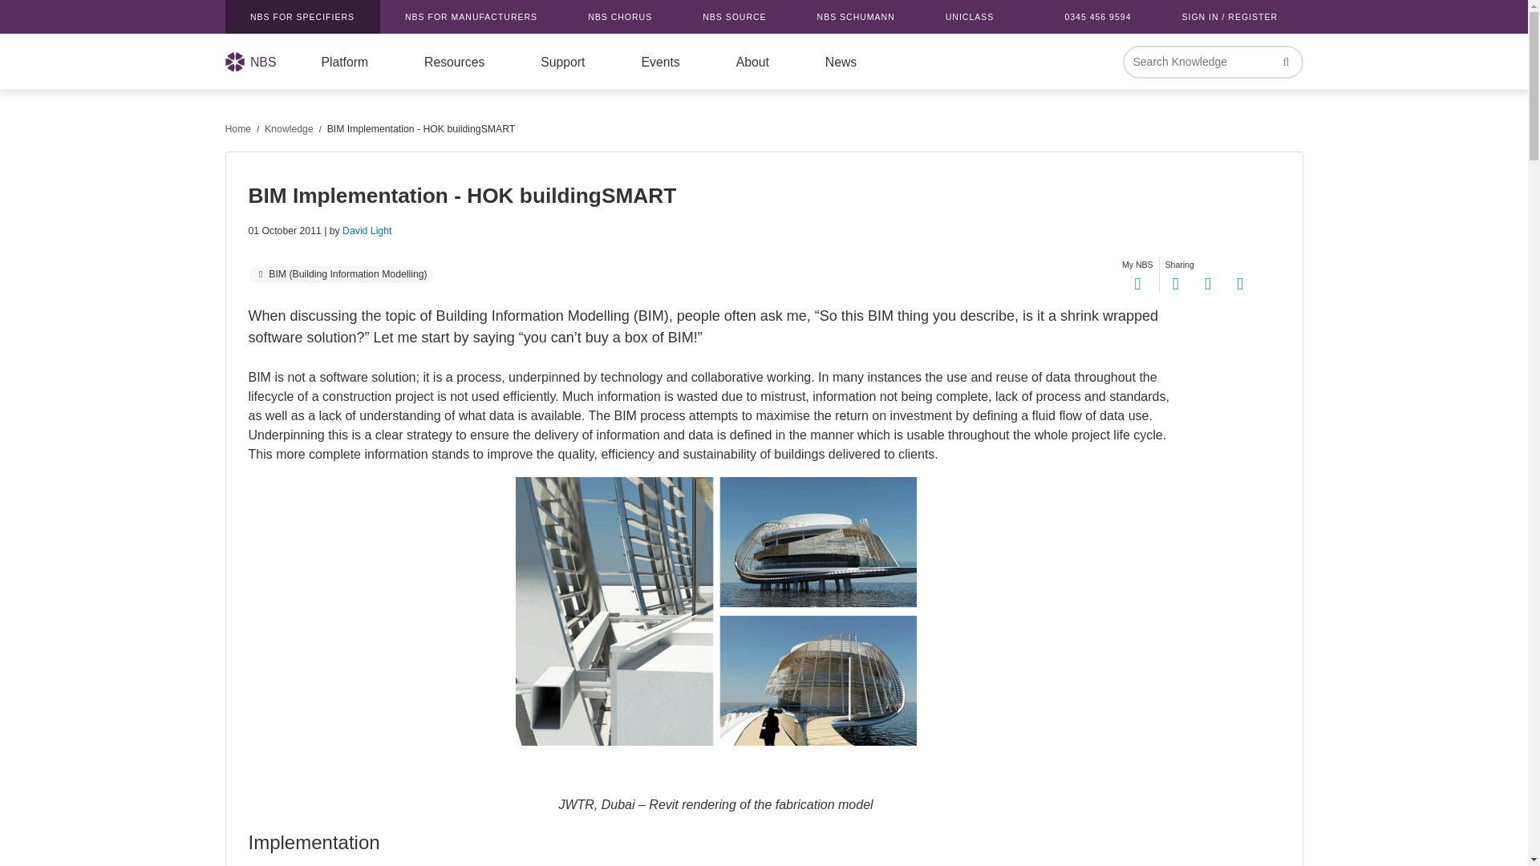 The width and height of the screenshot is (1540, 866). What do you see at coordinates (472, 17) in the screenshot?
I see `NBS FOR MANUFACTURERS` at bounding box center [472, 17].